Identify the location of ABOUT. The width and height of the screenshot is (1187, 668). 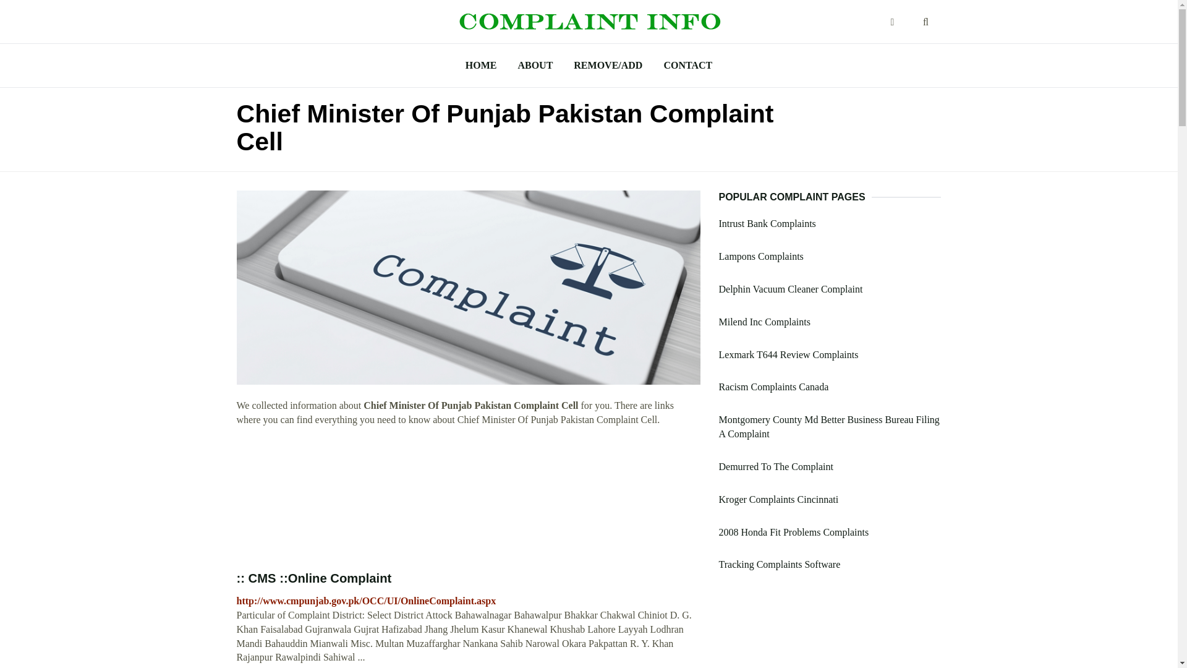
(534, 66).